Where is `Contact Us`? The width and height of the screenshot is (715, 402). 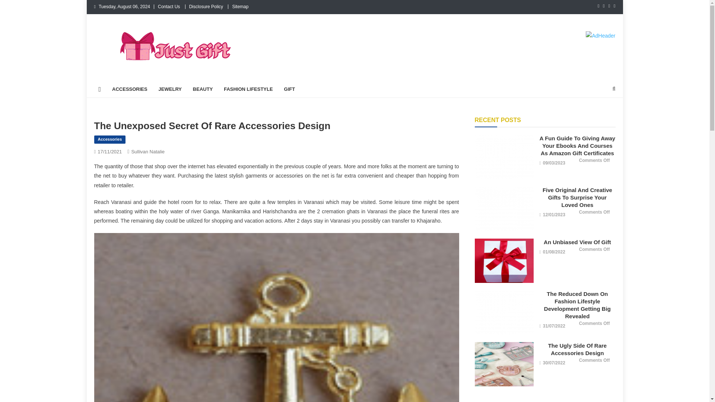
Contact Us is located at coordinates (169, 6).